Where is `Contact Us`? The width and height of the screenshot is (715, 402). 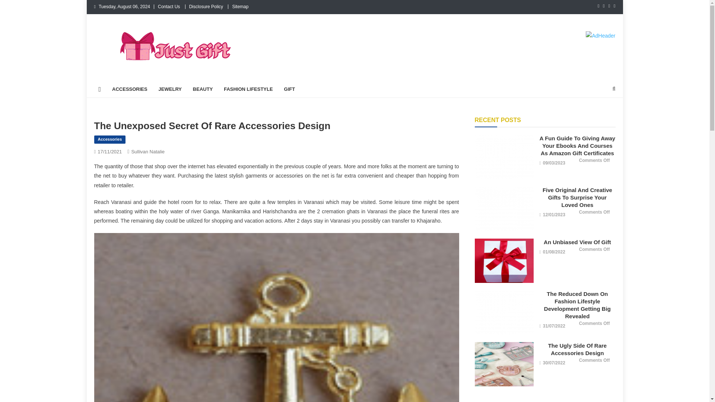
Contact Us is located at coordinates (169, 6).